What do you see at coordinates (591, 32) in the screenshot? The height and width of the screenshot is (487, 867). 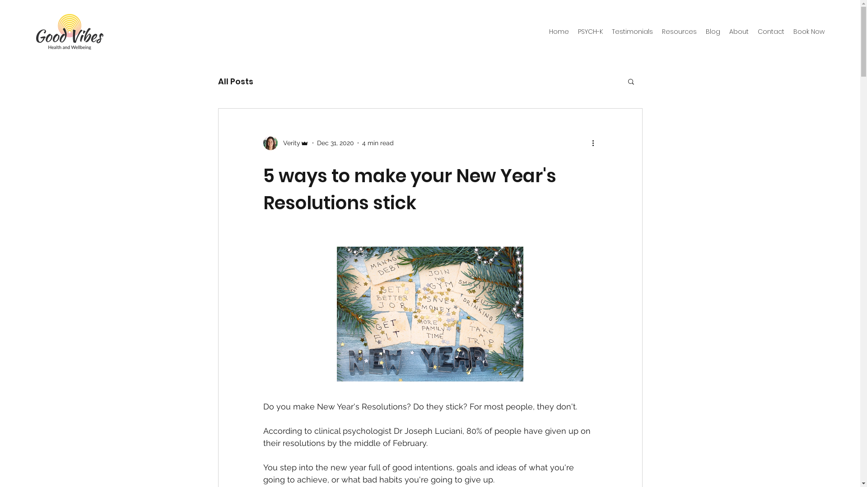 I see `PSYCH-K` at bounding box center [591, 32].